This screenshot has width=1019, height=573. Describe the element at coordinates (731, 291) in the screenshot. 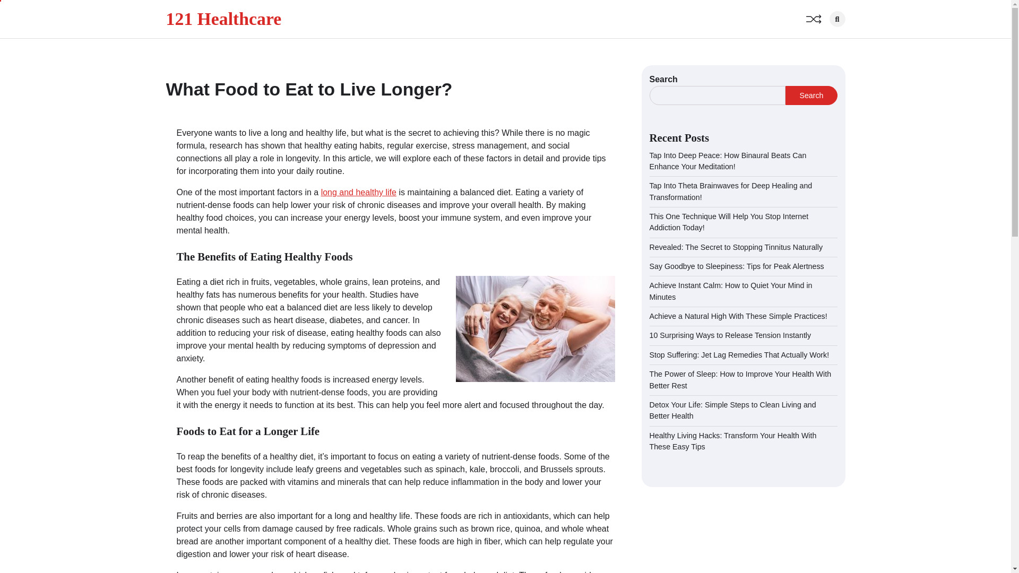

I see `Achieve Instant Calm: How to Quiet Your Mind in Minutes` at that location.